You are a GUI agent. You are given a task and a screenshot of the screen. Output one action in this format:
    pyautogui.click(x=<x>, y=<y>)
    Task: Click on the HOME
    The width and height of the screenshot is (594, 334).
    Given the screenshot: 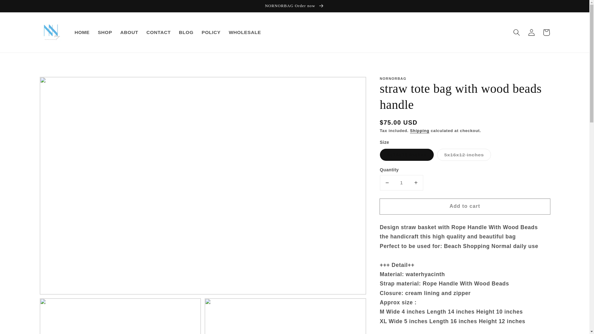 What is the action you would take?
    pyautogui.click(x=82, y=32)
    